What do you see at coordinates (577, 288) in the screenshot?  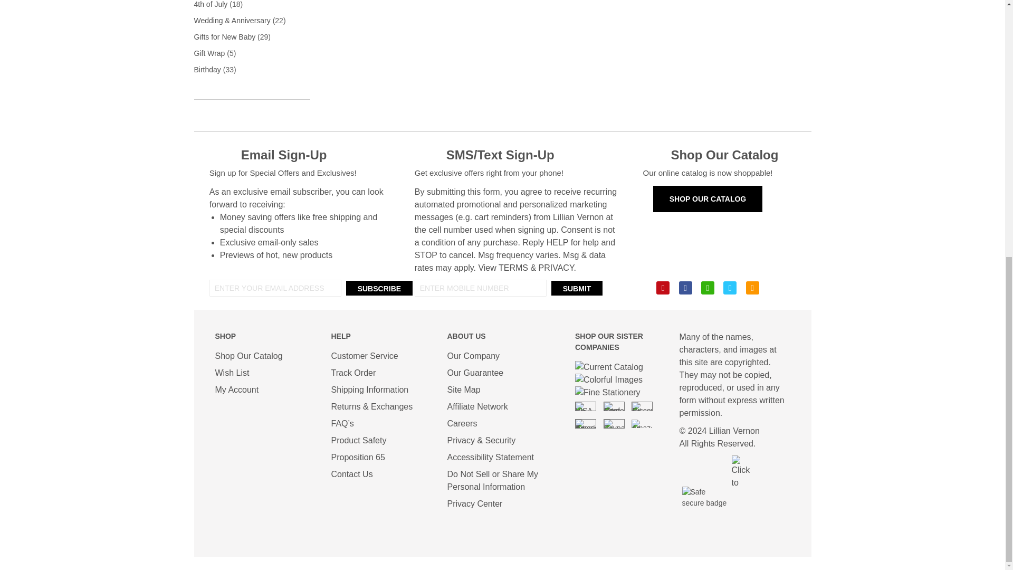 I see `Submit` at bounding box center [577, 288].